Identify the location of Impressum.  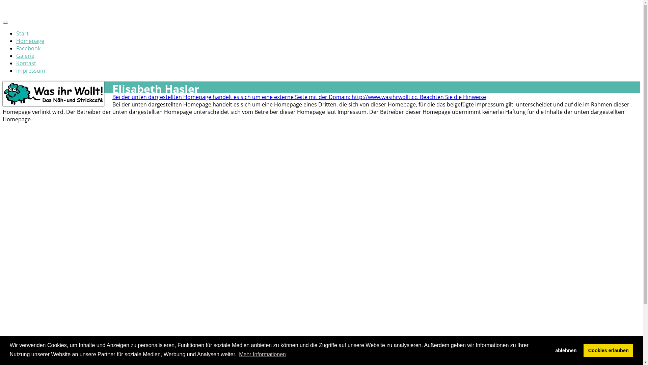
(31, 71).